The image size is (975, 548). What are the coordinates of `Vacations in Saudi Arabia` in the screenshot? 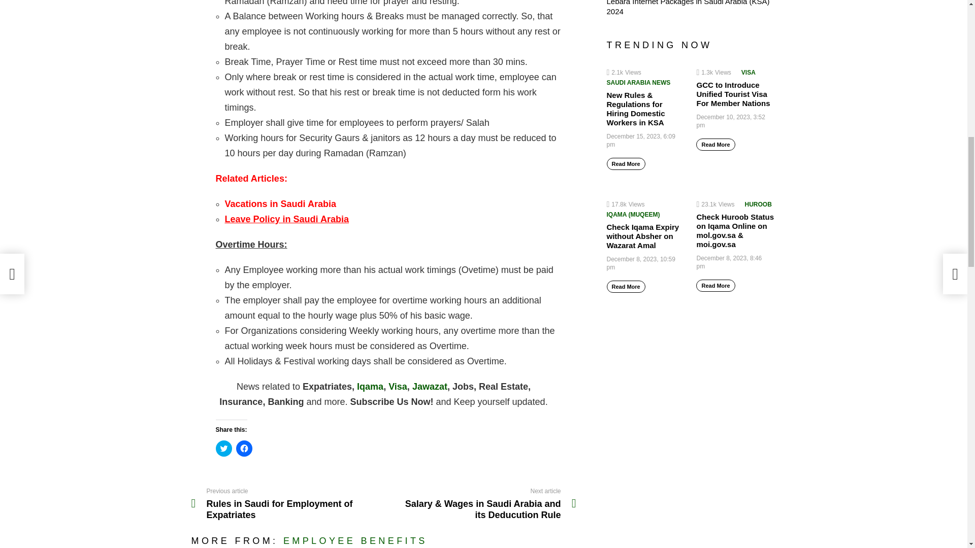 It's located at (279, 204).